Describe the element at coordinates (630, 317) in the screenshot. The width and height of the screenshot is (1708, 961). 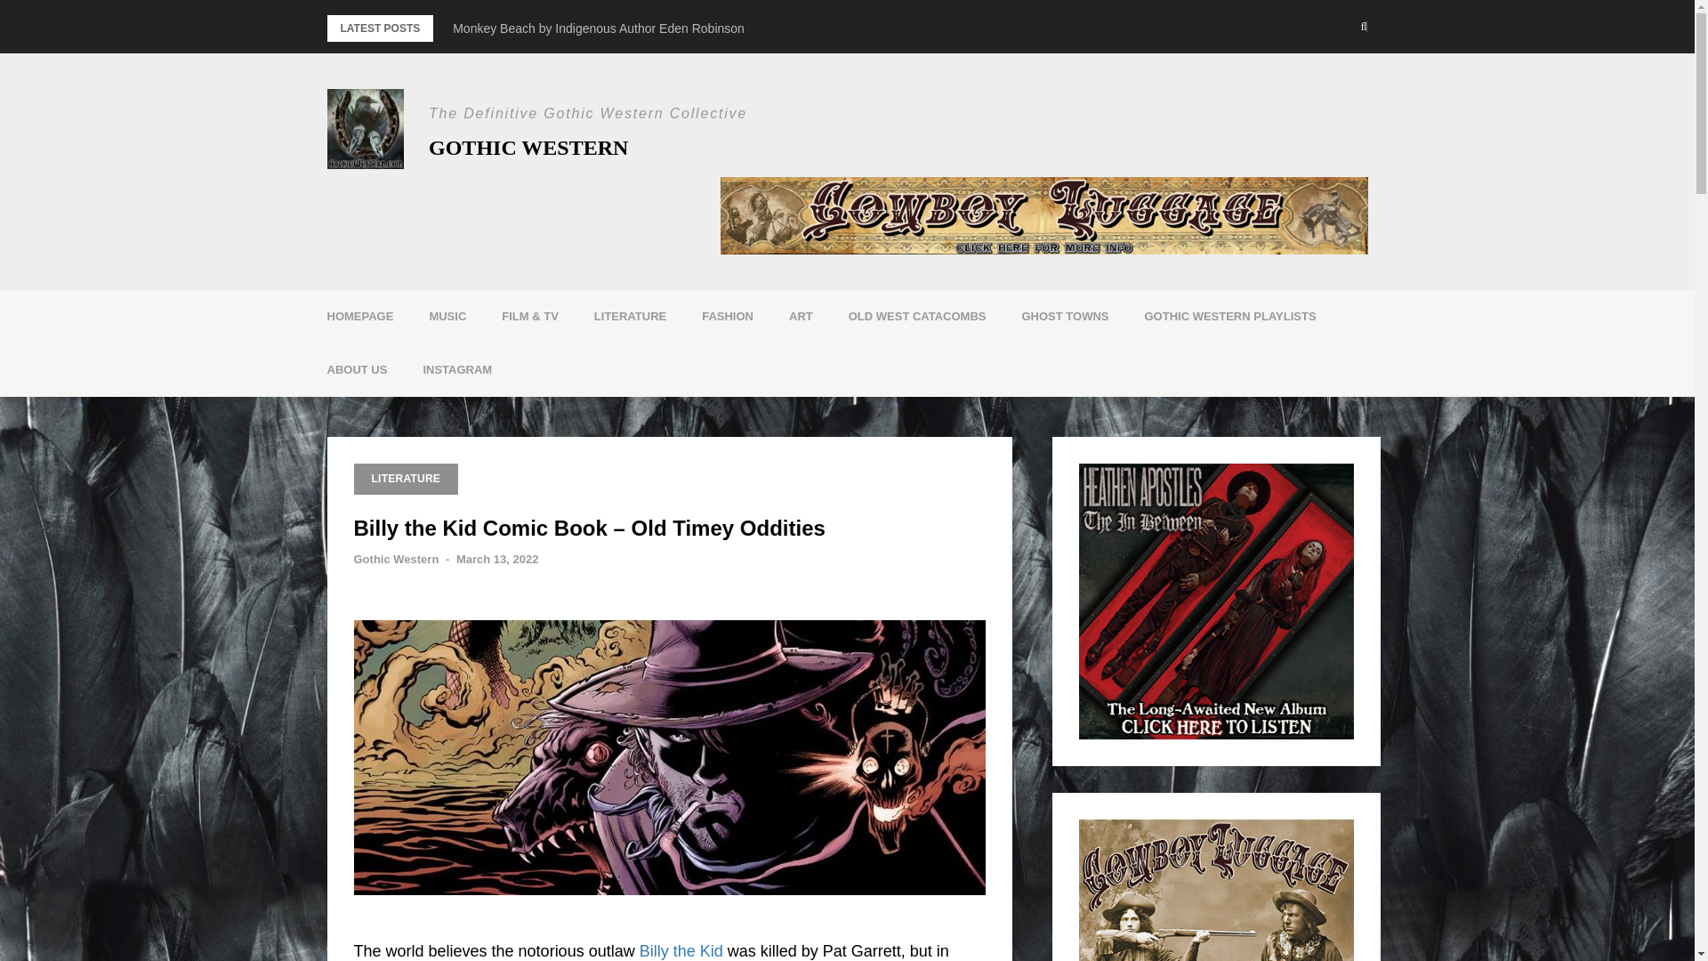
I see `LITERATURE` at that location.